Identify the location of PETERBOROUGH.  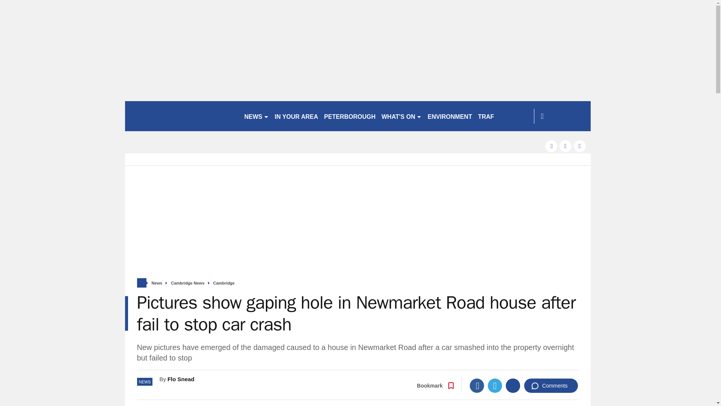
(350, 116).